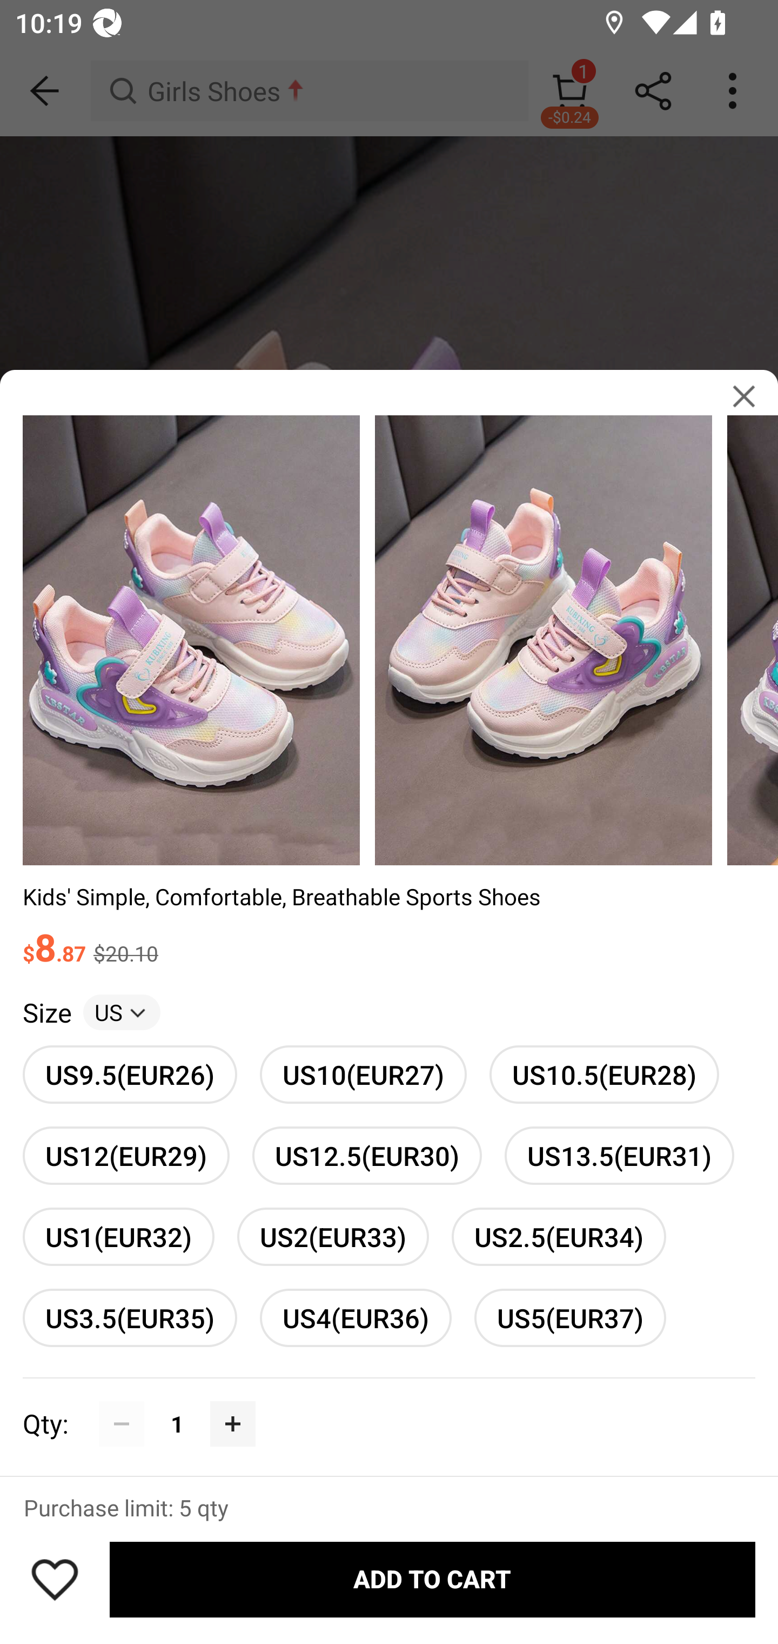 This screenshot has width=778, height=1644. I want to click on Size, so click(46, 1012).